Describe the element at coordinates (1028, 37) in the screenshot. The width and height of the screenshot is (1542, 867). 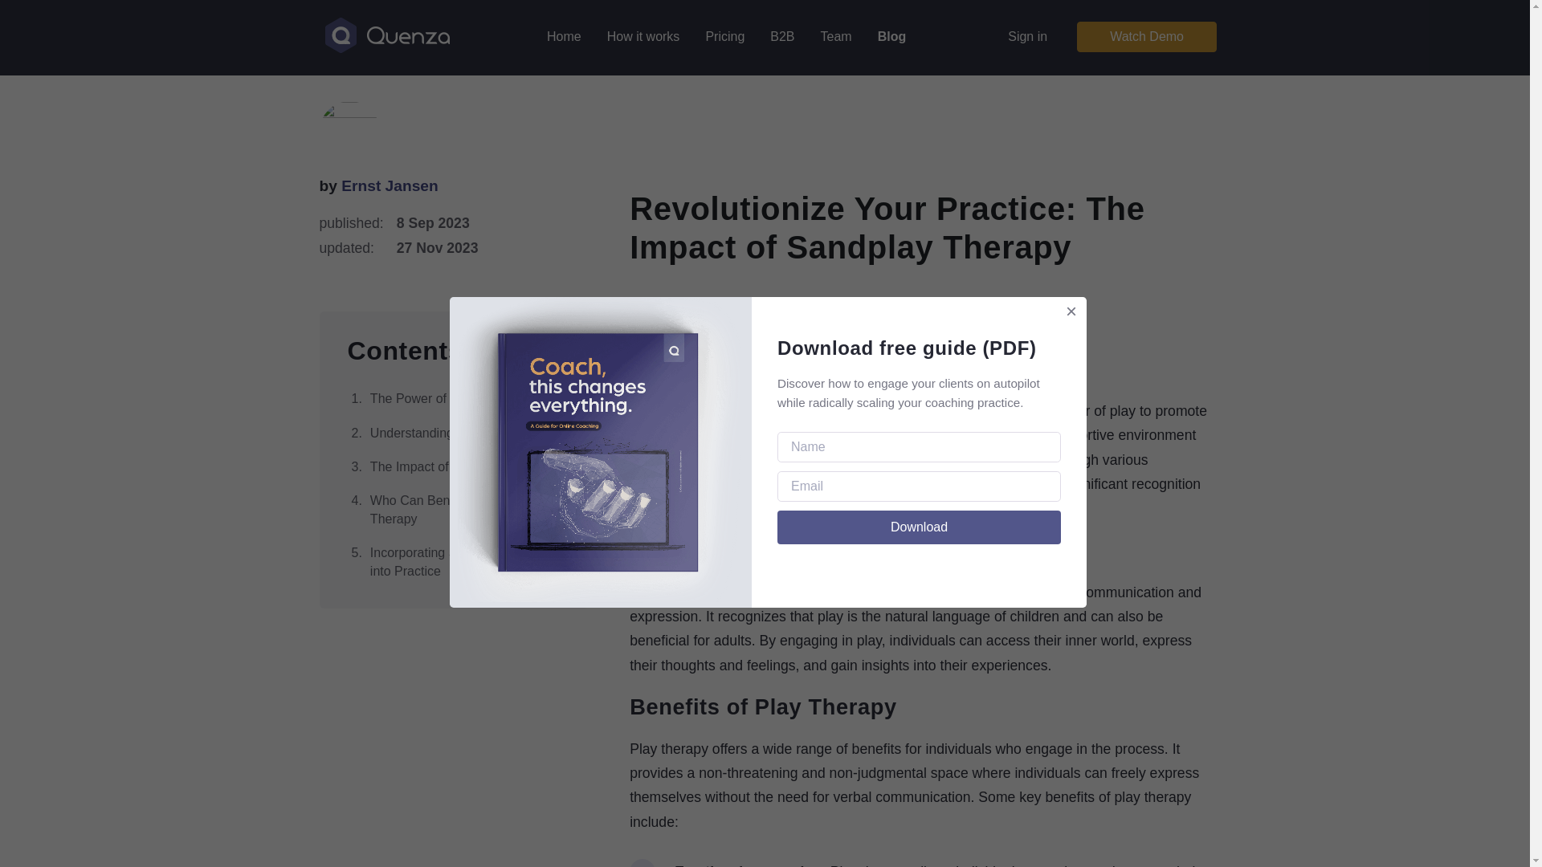
I see `Sign in` at that location.